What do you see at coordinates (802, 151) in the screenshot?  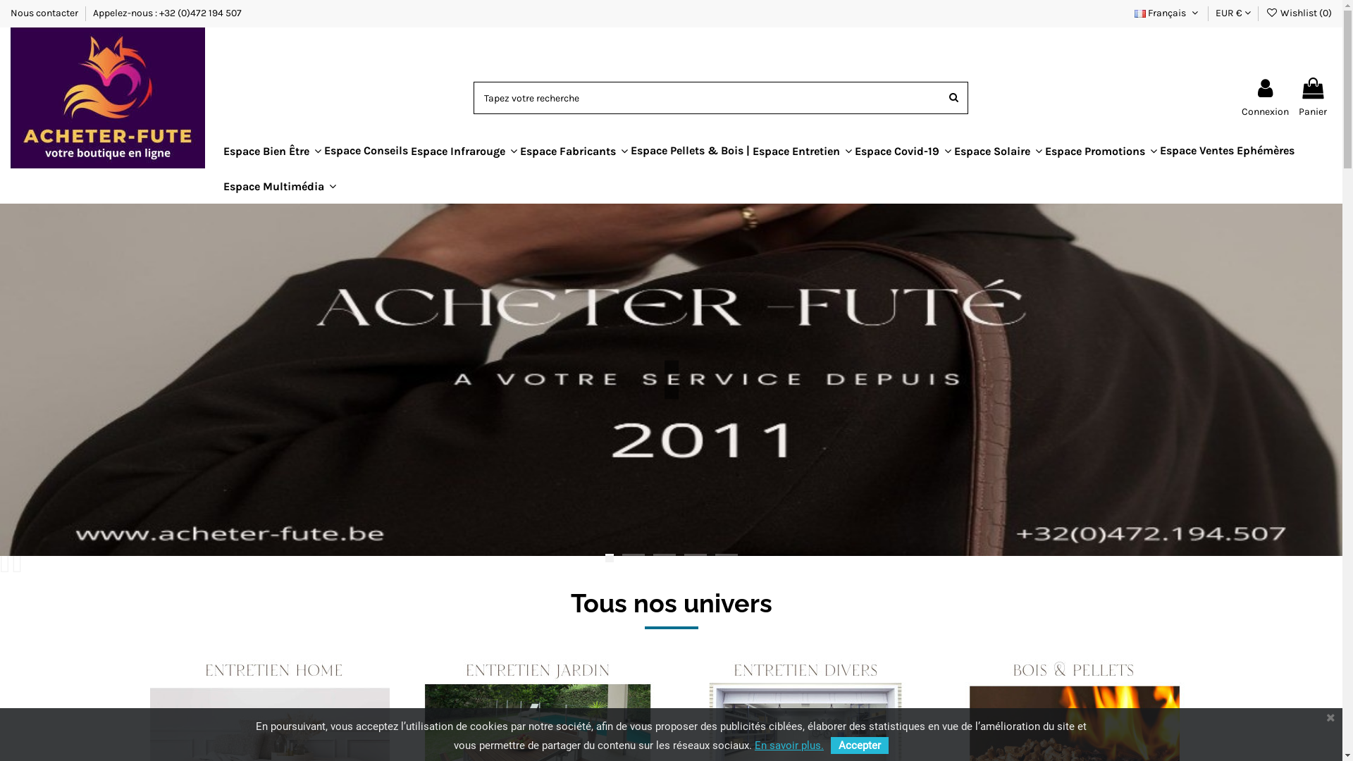 I see `Espace Entretien` at bounding box center [802, 151].